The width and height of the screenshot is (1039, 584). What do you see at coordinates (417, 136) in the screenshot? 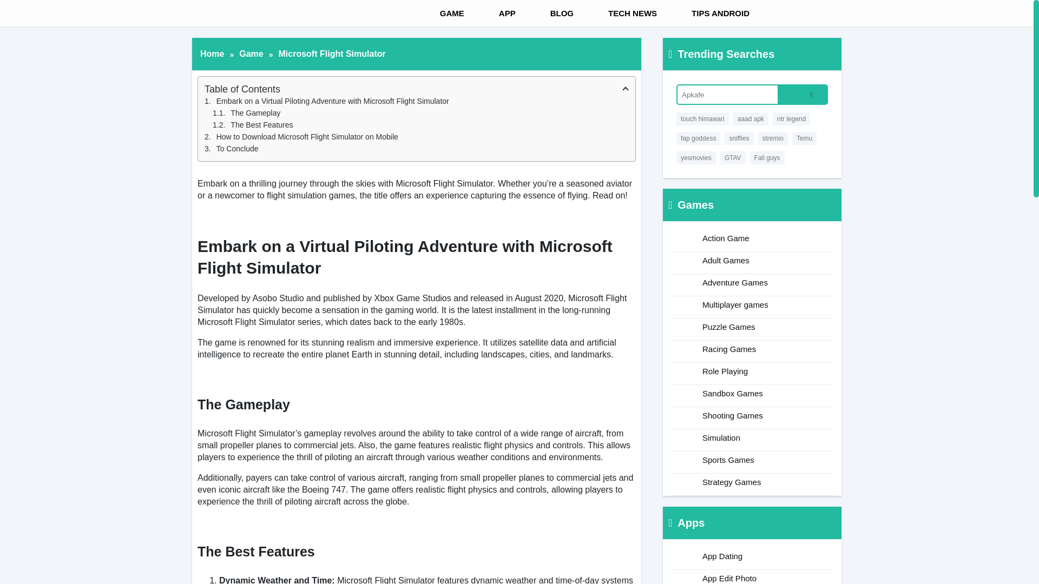
I see `How to Download Microsoft Flight Simulator on Mobile` at bounding box center [417, 136].